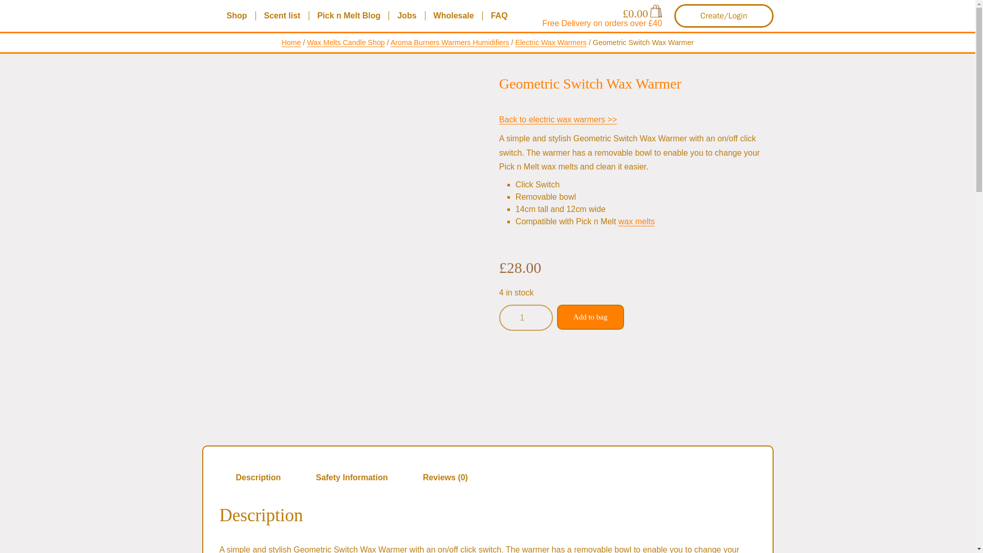 The image size is (983, 553). Describe the element at coordinates (346, 42) in the screenshot. I see `Wax Melts Candle Shop` at that location.